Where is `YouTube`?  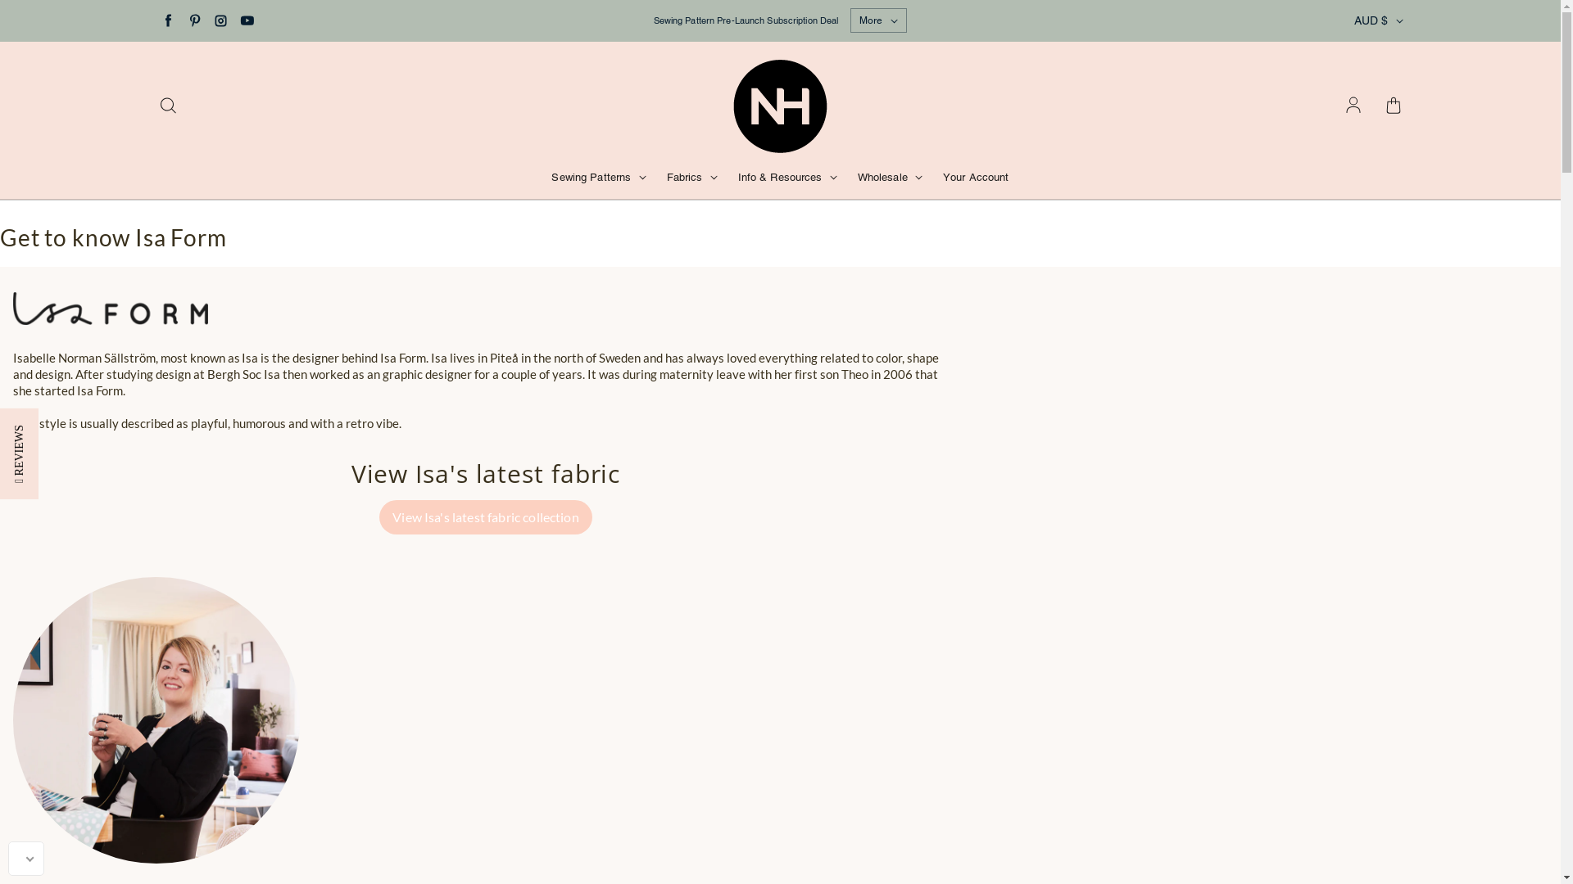
YouTube is located at coordinates (247, 20).